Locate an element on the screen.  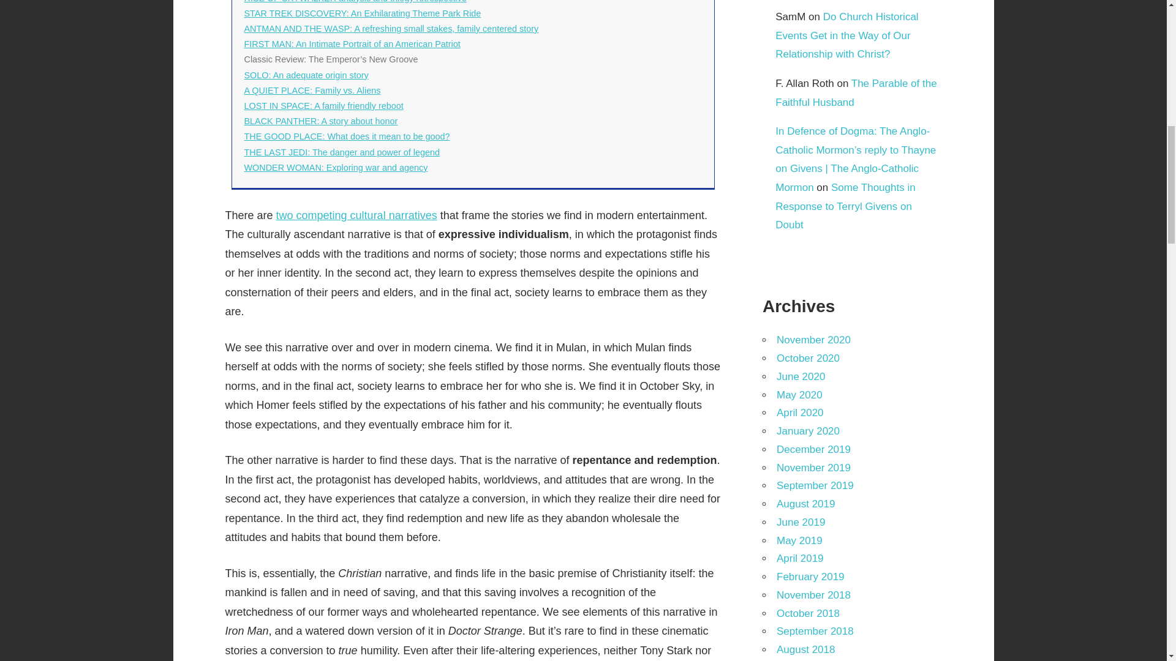
FIRST MAN: An Intimate Portrait of an American Patriot is located at coordinates (352, 43).